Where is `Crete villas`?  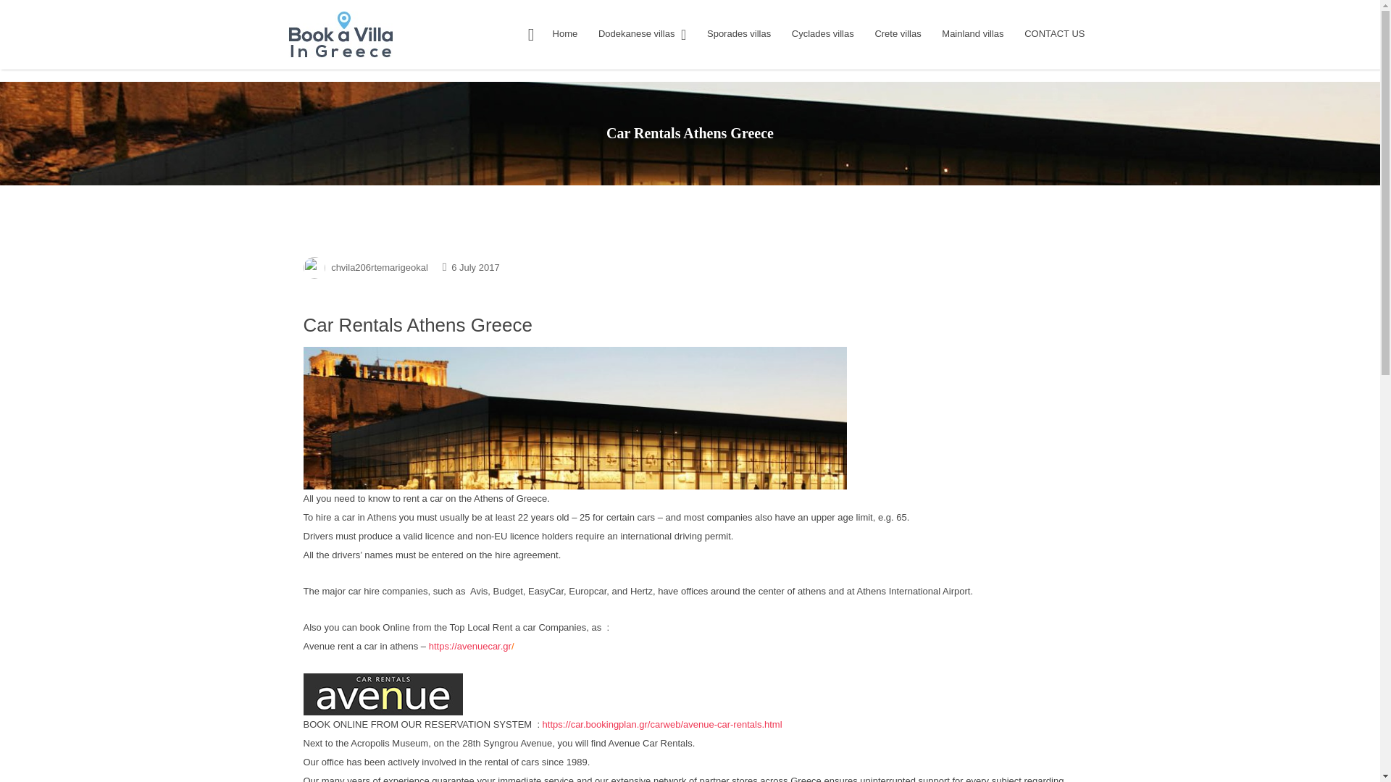 Crete villas is located at coordinates (898, 33).